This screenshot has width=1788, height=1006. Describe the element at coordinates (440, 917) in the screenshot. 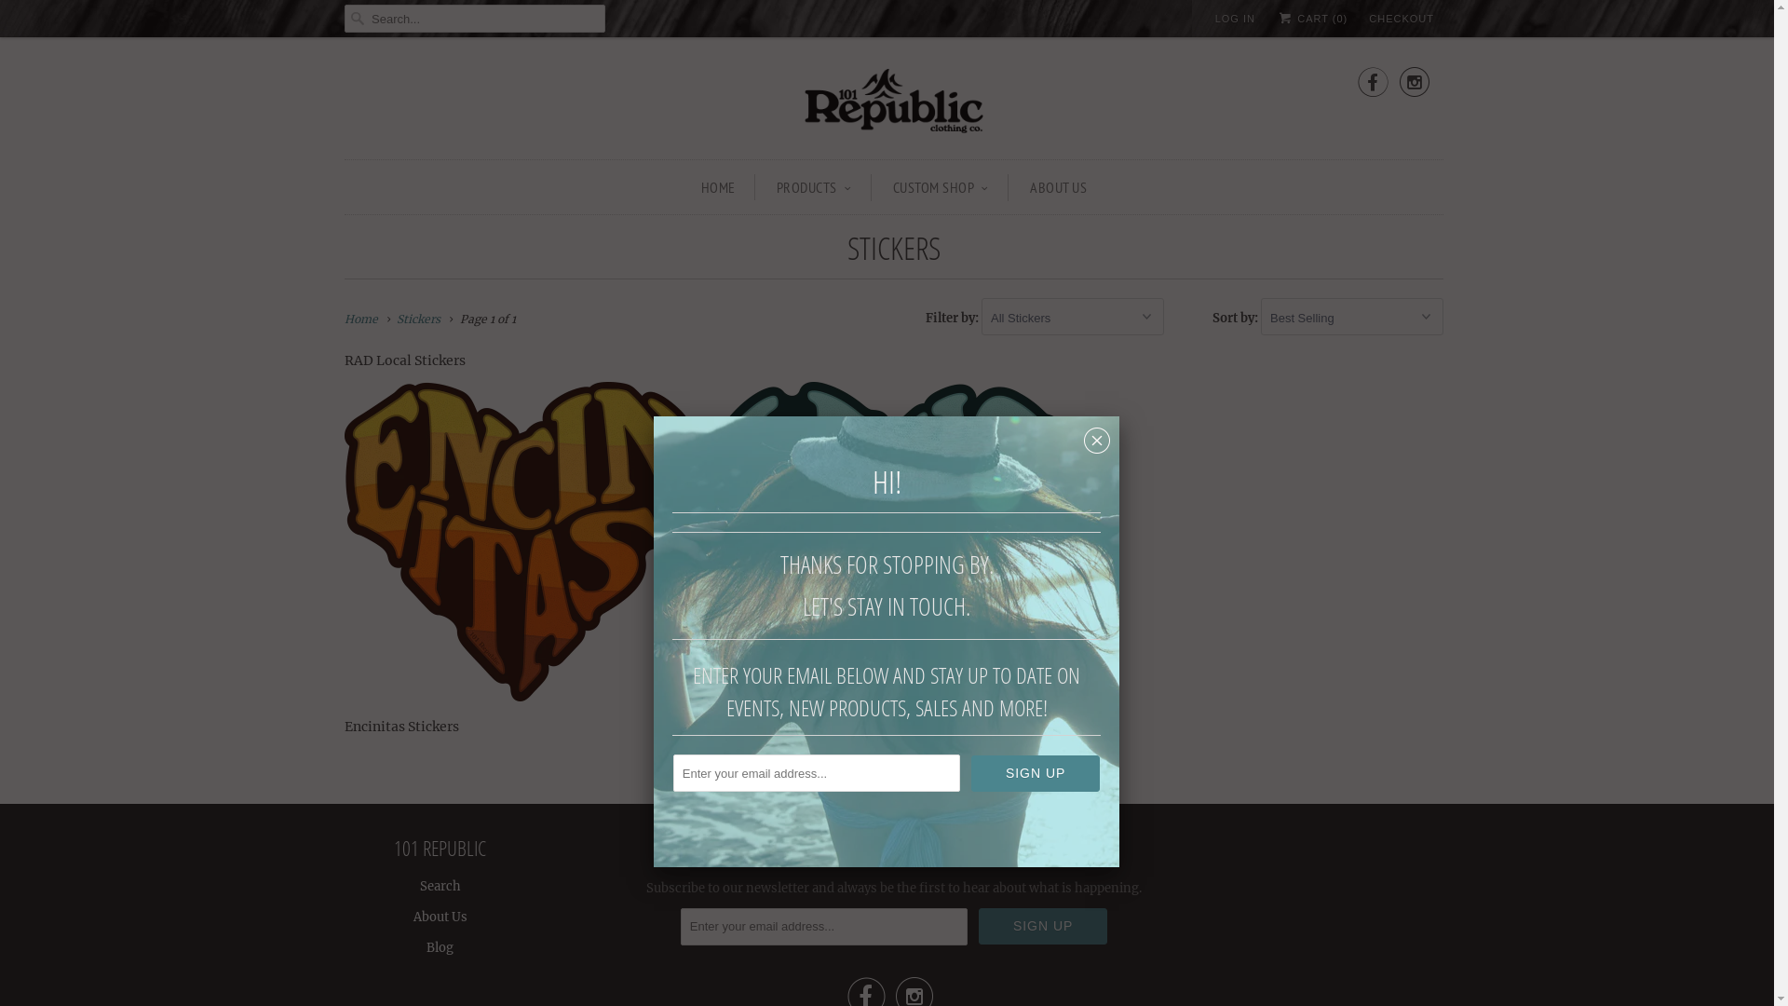

I see `About Us` at that location.